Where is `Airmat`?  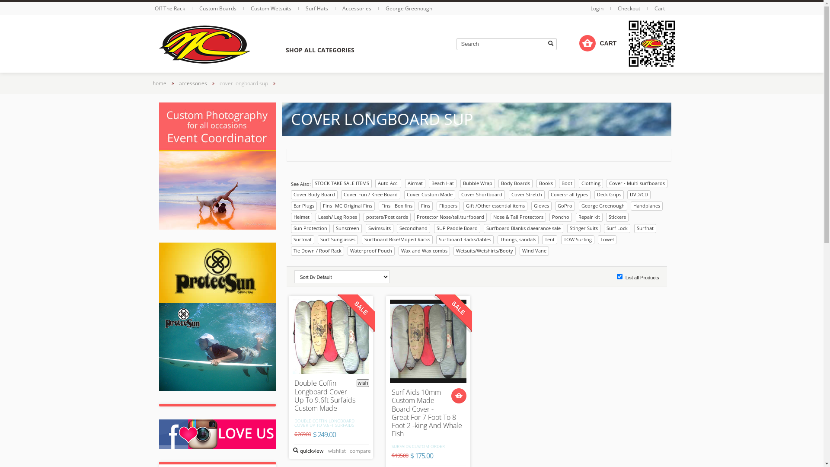
Airmat is located at coordinates (415, 183).